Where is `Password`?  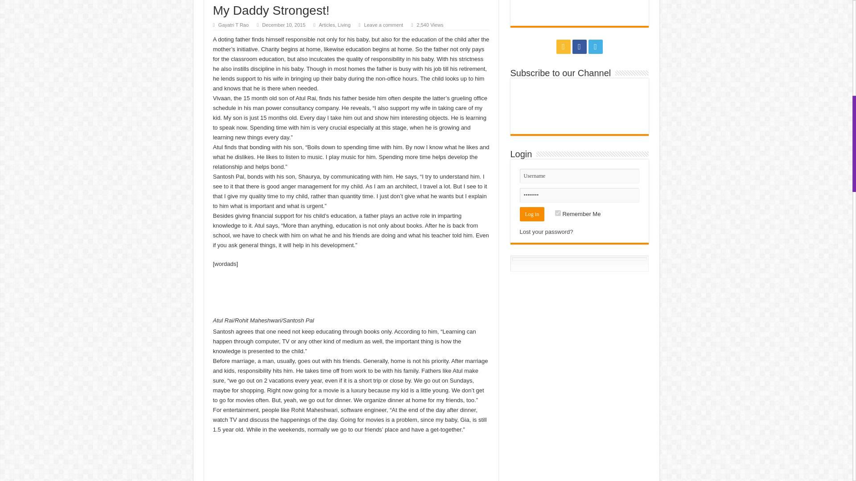 Password is located at coordinates (580, 195).